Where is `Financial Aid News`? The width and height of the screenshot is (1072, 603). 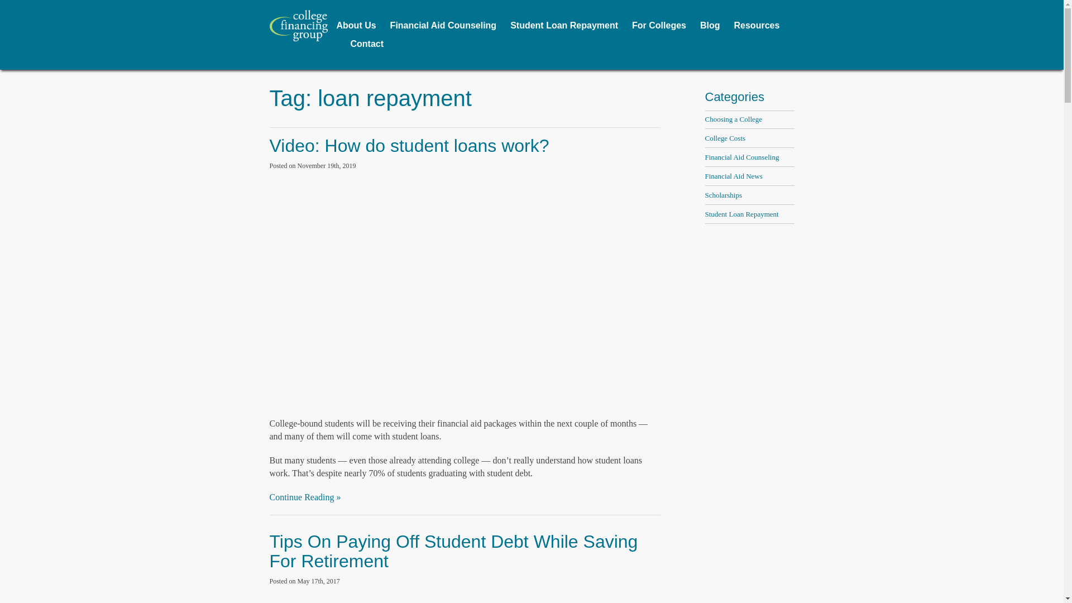 Financial Aid News is located at coordinates (733, 175).